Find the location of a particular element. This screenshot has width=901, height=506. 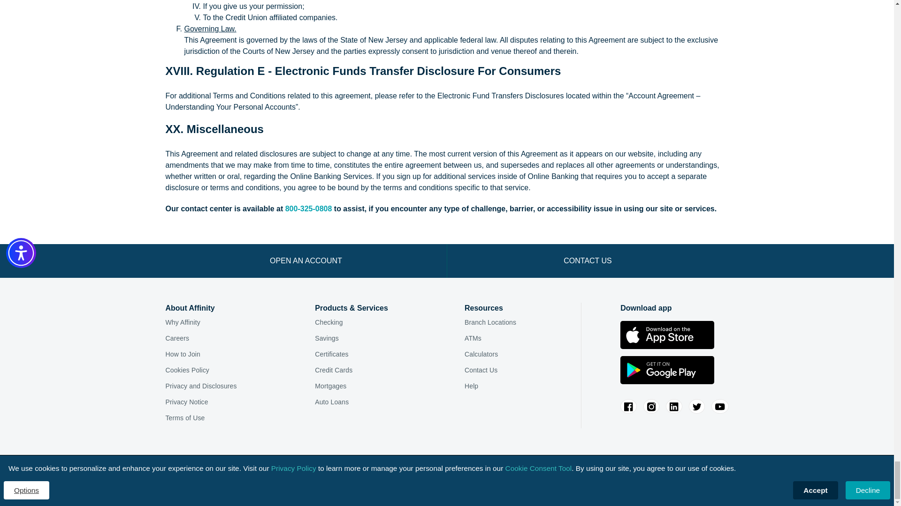

Follow on Youtube is located at coordinates (720, 407).